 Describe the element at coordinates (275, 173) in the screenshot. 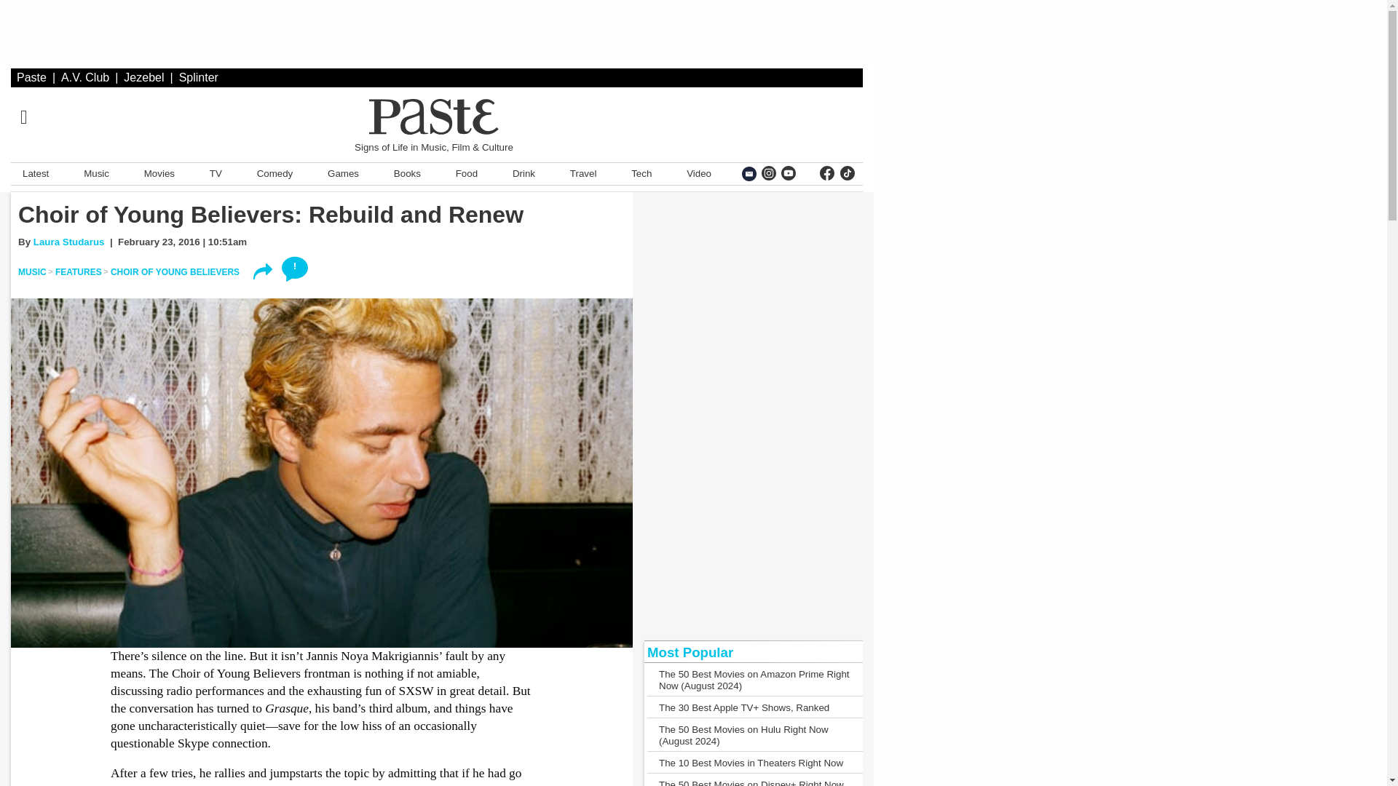

I see `Comedy` at that location.